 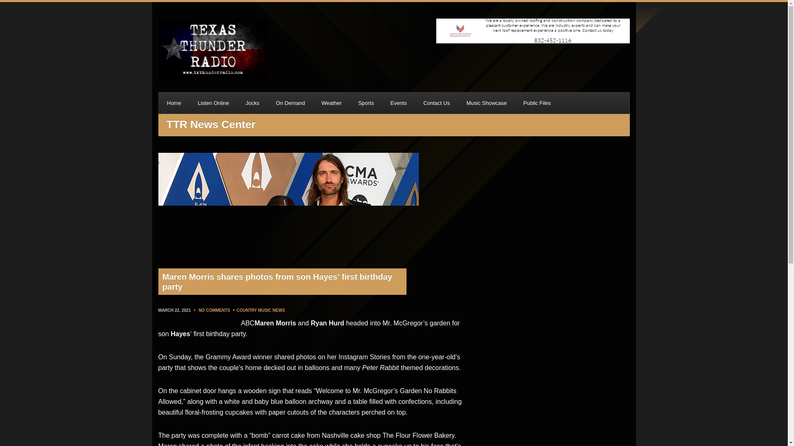 I want to click on Home, so click(x=174, y=103).